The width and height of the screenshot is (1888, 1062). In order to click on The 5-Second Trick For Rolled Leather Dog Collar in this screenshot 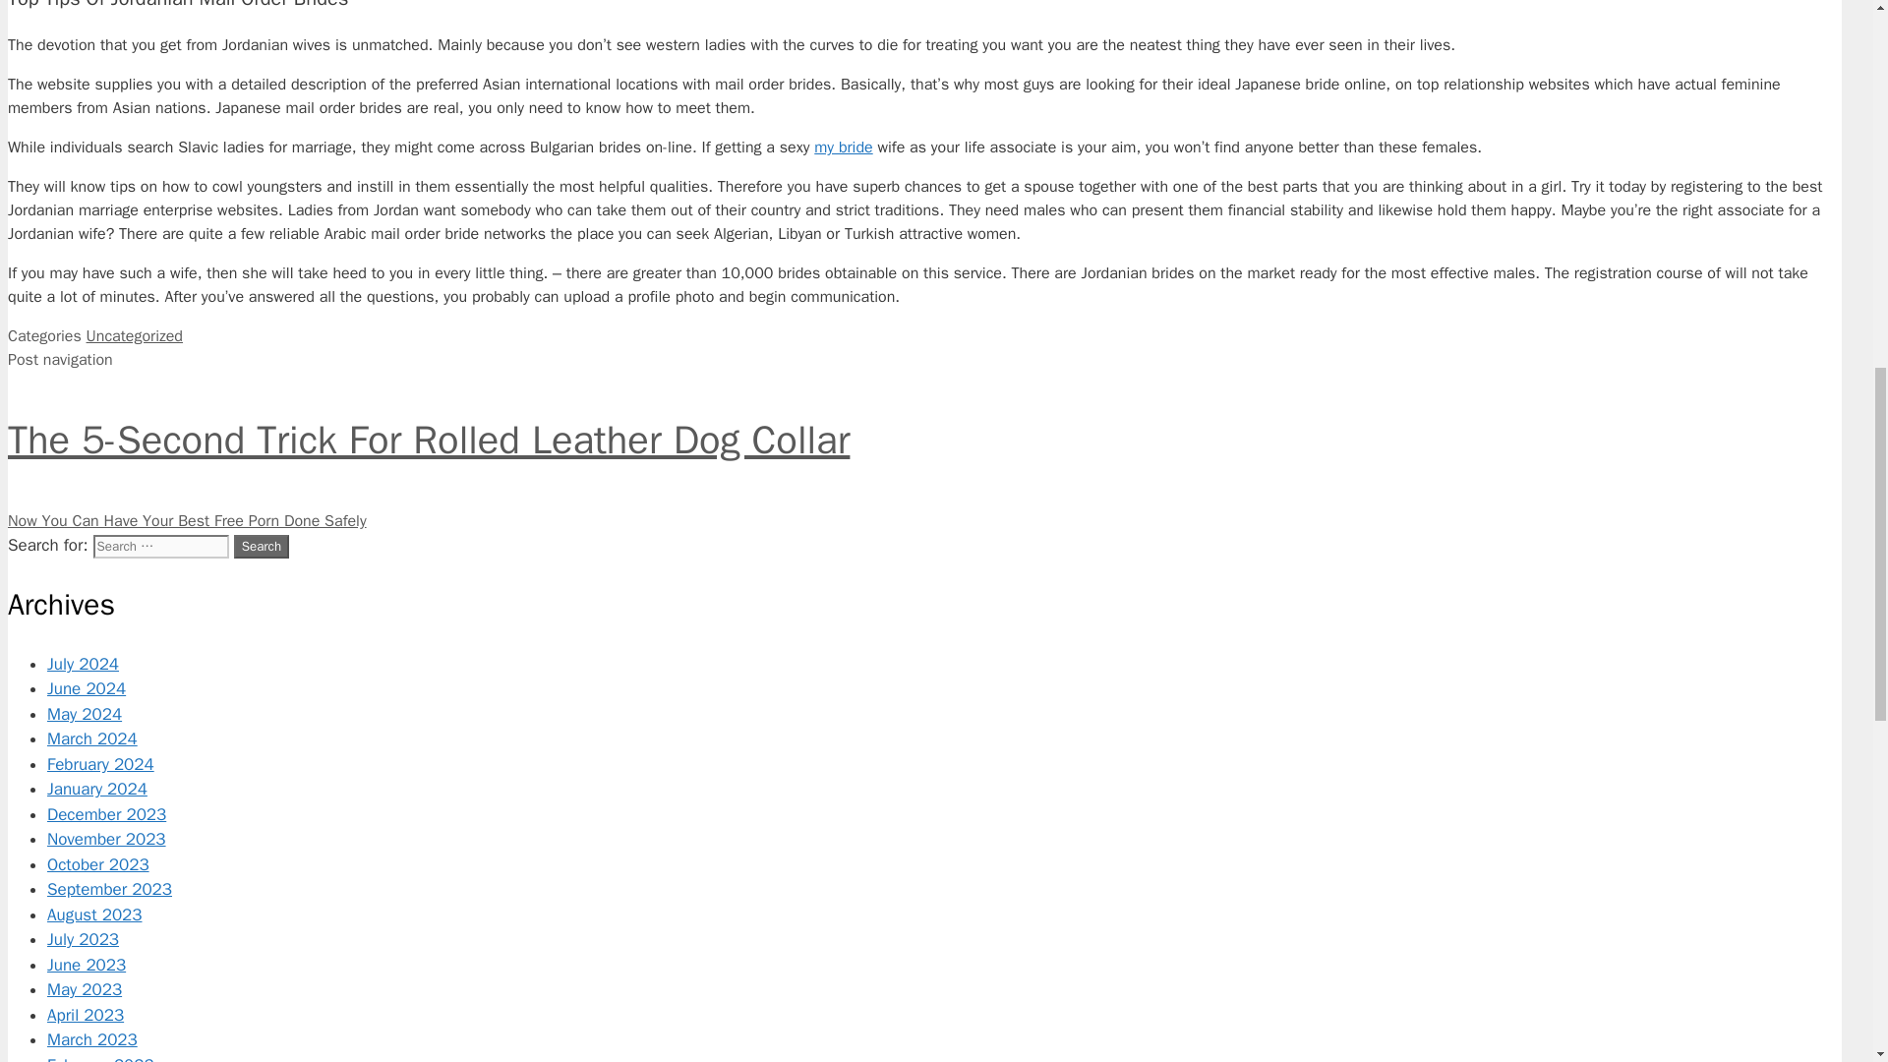, I will do `click(924, 441)`.